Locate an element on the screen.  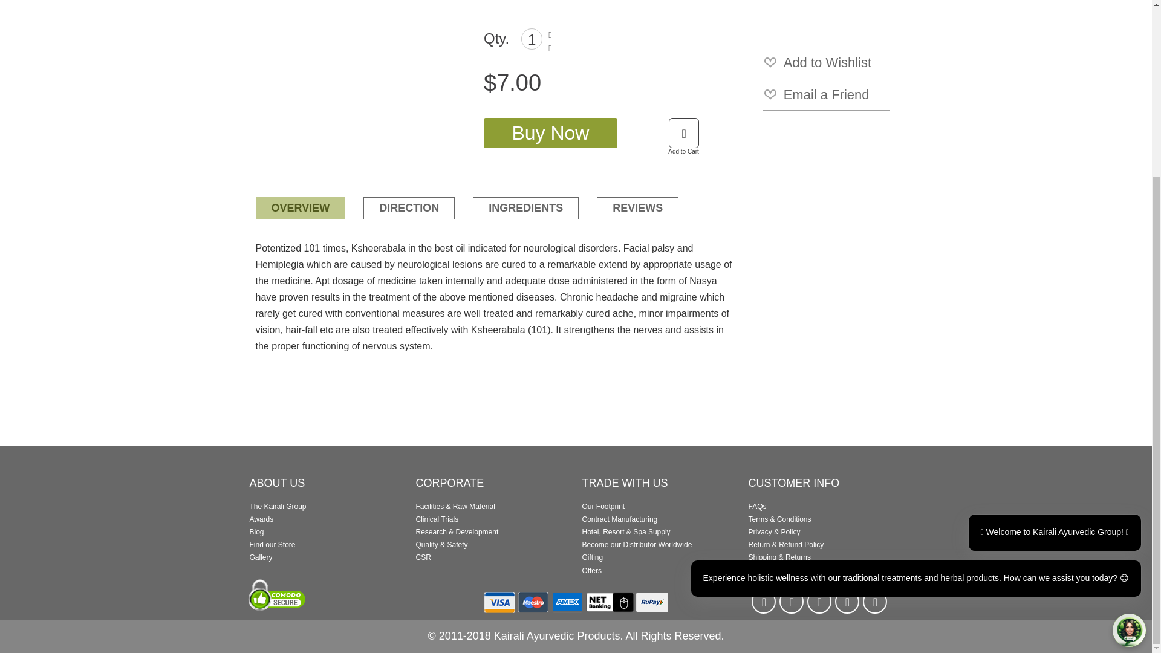
INGREDIENTS is located at coordinates (525, 208).